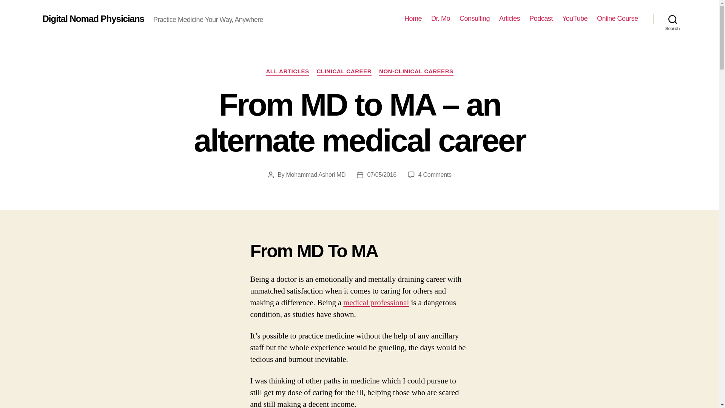 The height and width of the screenshot is (408, 725). Describe the element at coordinates (416, 72) in the screenshot. I see `NON-CLINICAL CAREERS` at that location.